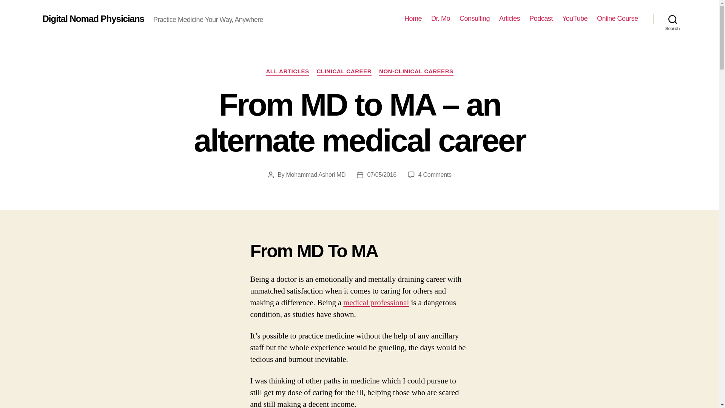 The height and width of the screenshot is (408, 725). Describe the element at coordinates (416, 72) in the screenshot. I see `NON-CLINICAL CAREERS` at that location.